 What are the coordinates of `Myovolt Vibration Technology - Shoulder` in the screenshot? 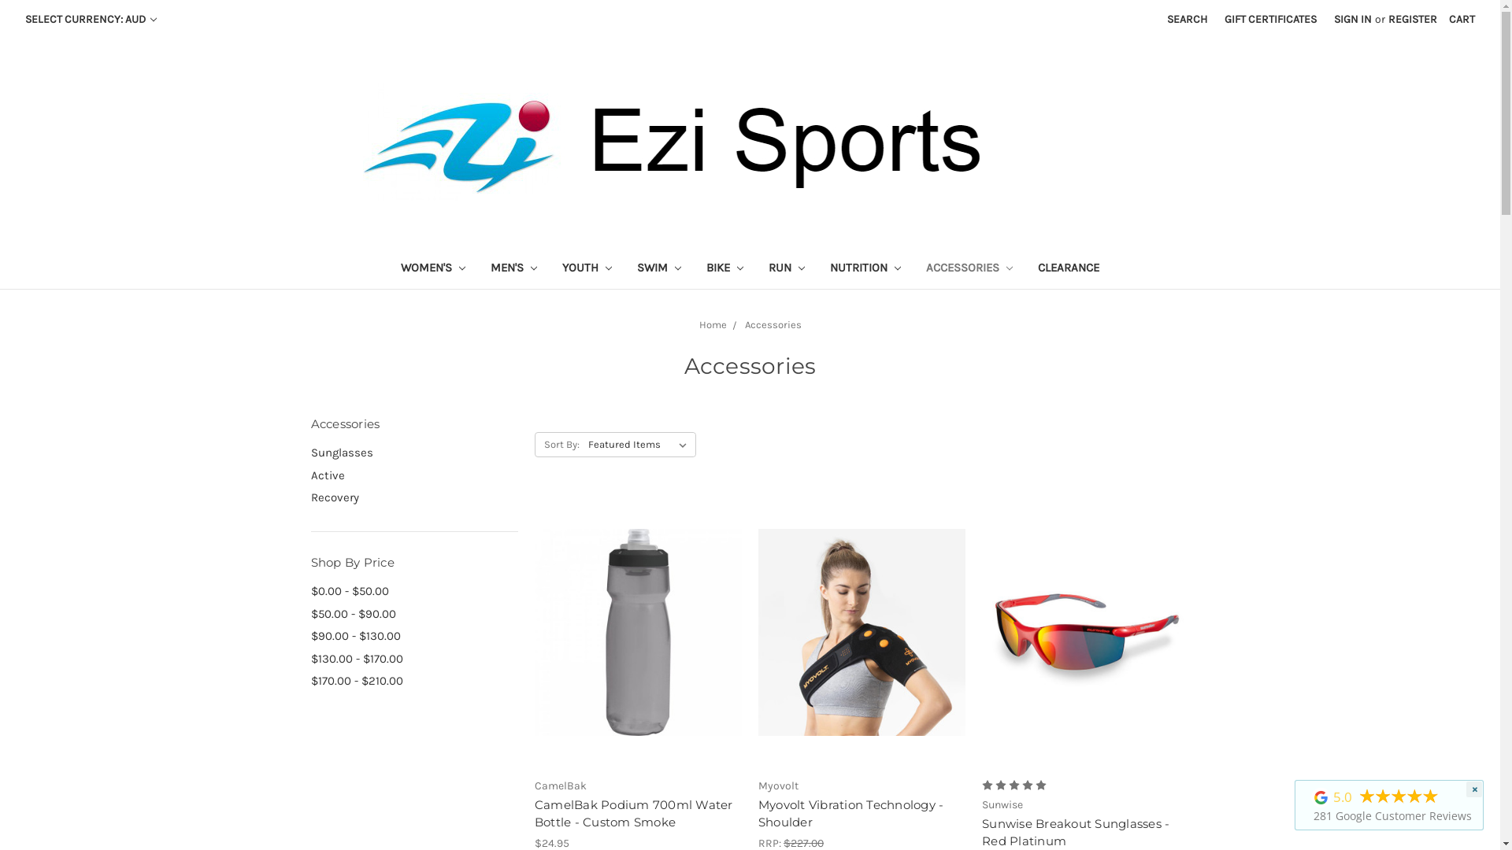 It's located at (851, 814).